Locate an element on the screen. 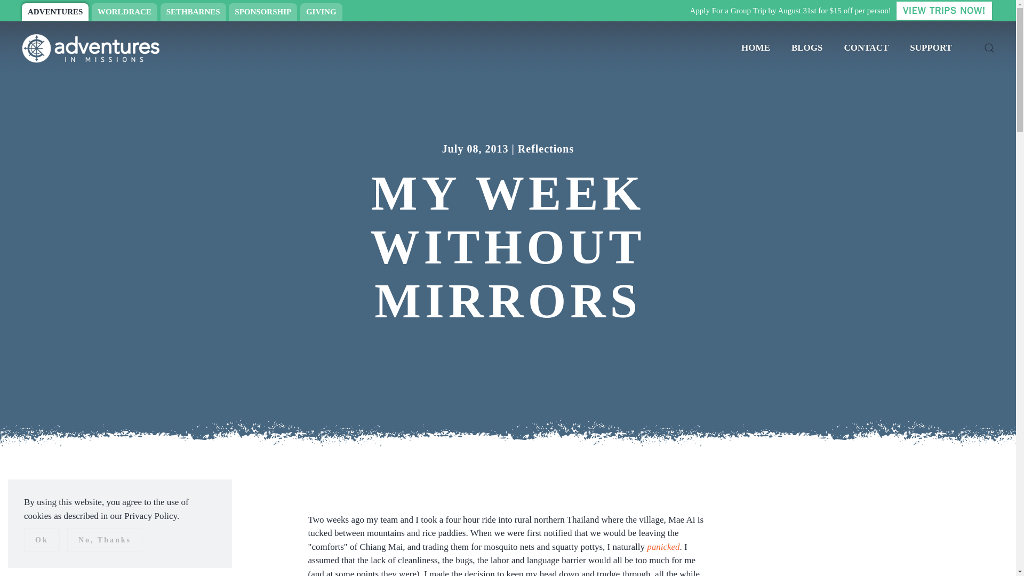  CONTACT is located at coordinates (866, 48).